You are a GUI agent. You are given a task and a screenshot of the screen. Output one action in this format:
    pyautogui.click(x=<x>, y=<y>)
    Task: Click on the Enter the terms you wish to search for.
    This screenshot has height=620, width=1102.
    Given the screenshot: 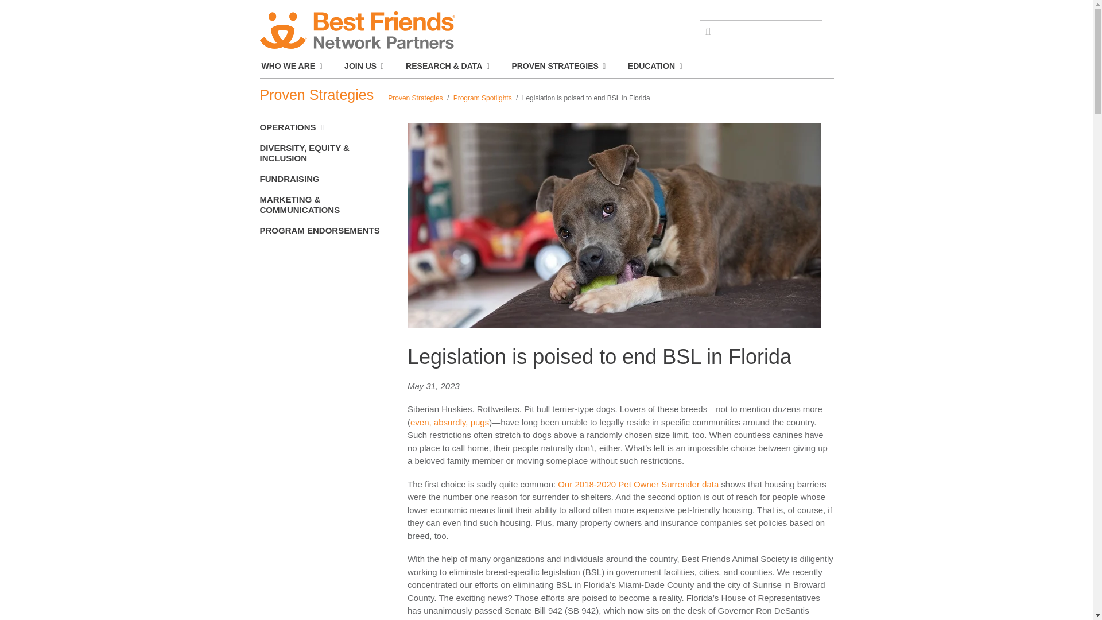 What is the action you would take?
    pyautogui.click(x=760, y=31)
    